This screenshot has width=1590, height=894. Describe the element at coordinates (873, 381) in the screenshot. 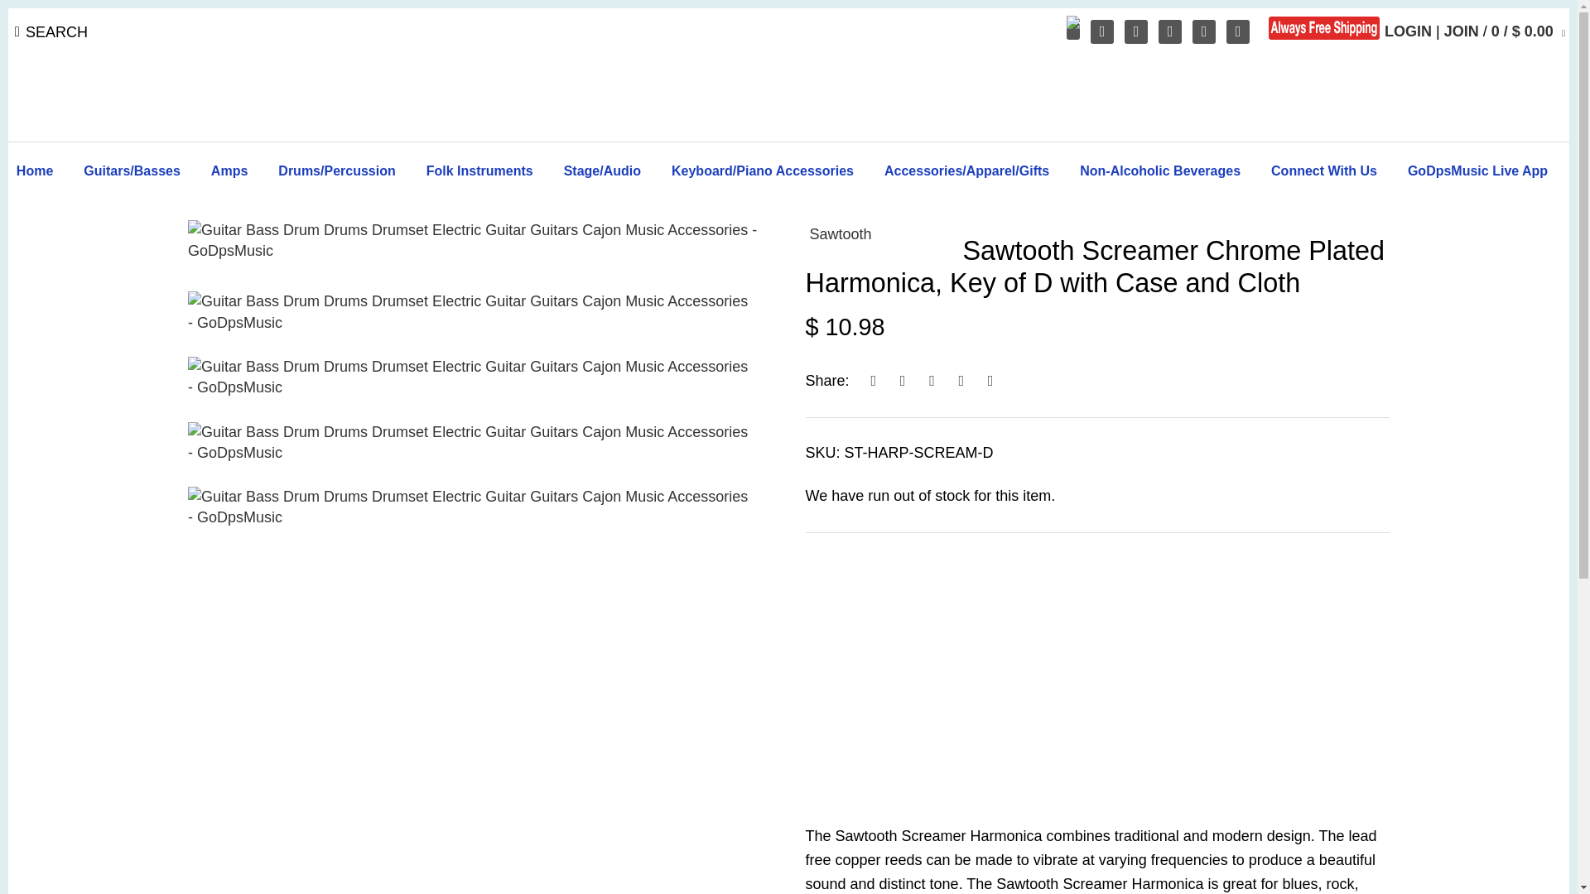

I see `Share on Facebook` at that location.